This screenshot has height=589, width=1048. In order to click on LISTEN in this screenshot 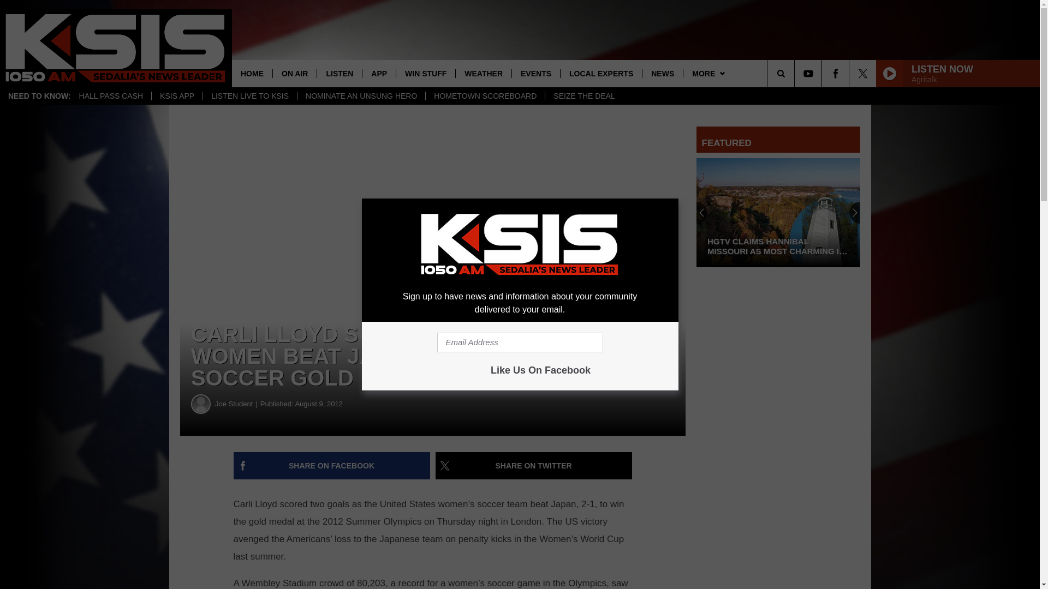, I will do `click(338, 73)`.